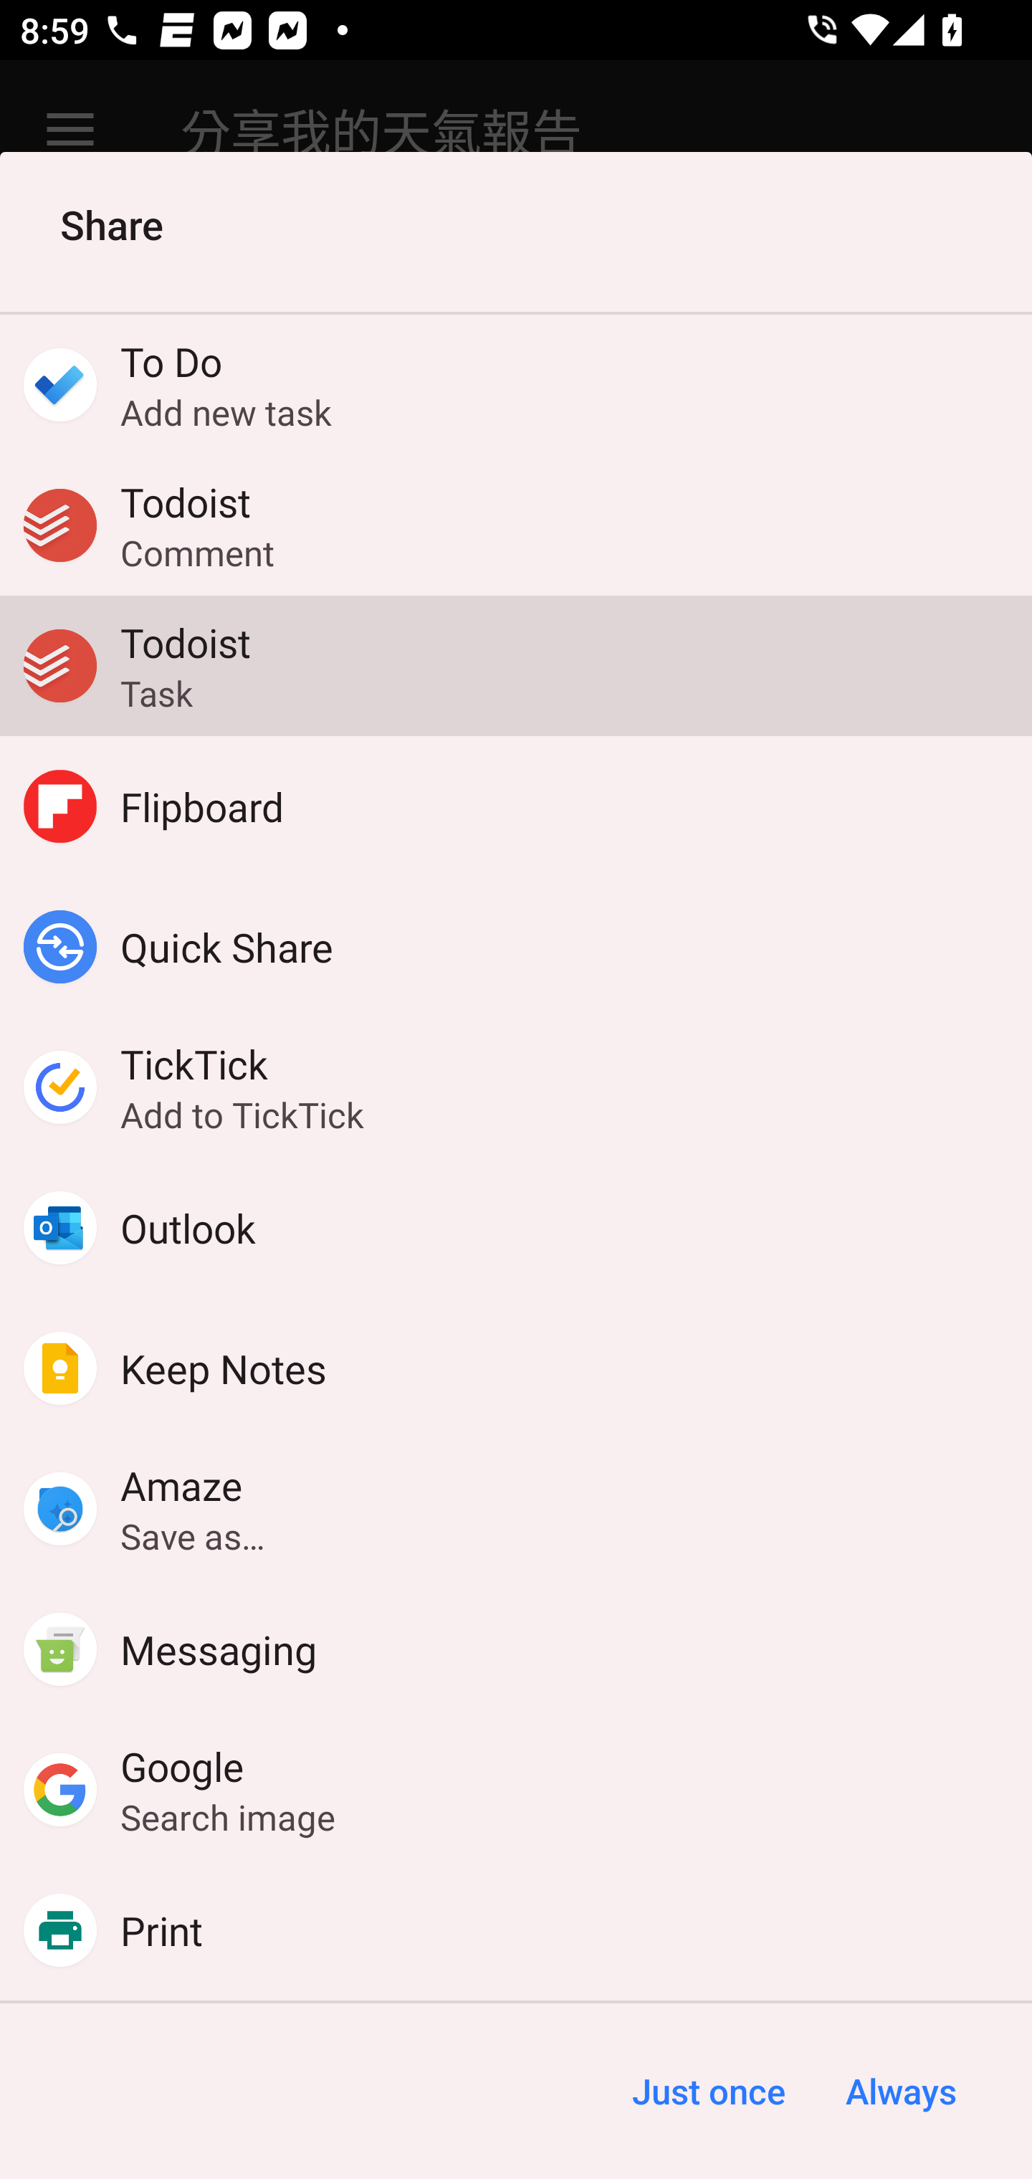 The height and width of the screenshot is (2179, 1032). Describe the element at coordinates (900, 2092) in the screenshot. I see `Always` at that location.